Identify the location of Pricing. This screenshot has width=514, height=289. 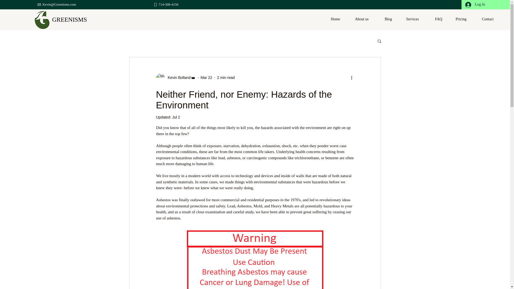
(464, 19).